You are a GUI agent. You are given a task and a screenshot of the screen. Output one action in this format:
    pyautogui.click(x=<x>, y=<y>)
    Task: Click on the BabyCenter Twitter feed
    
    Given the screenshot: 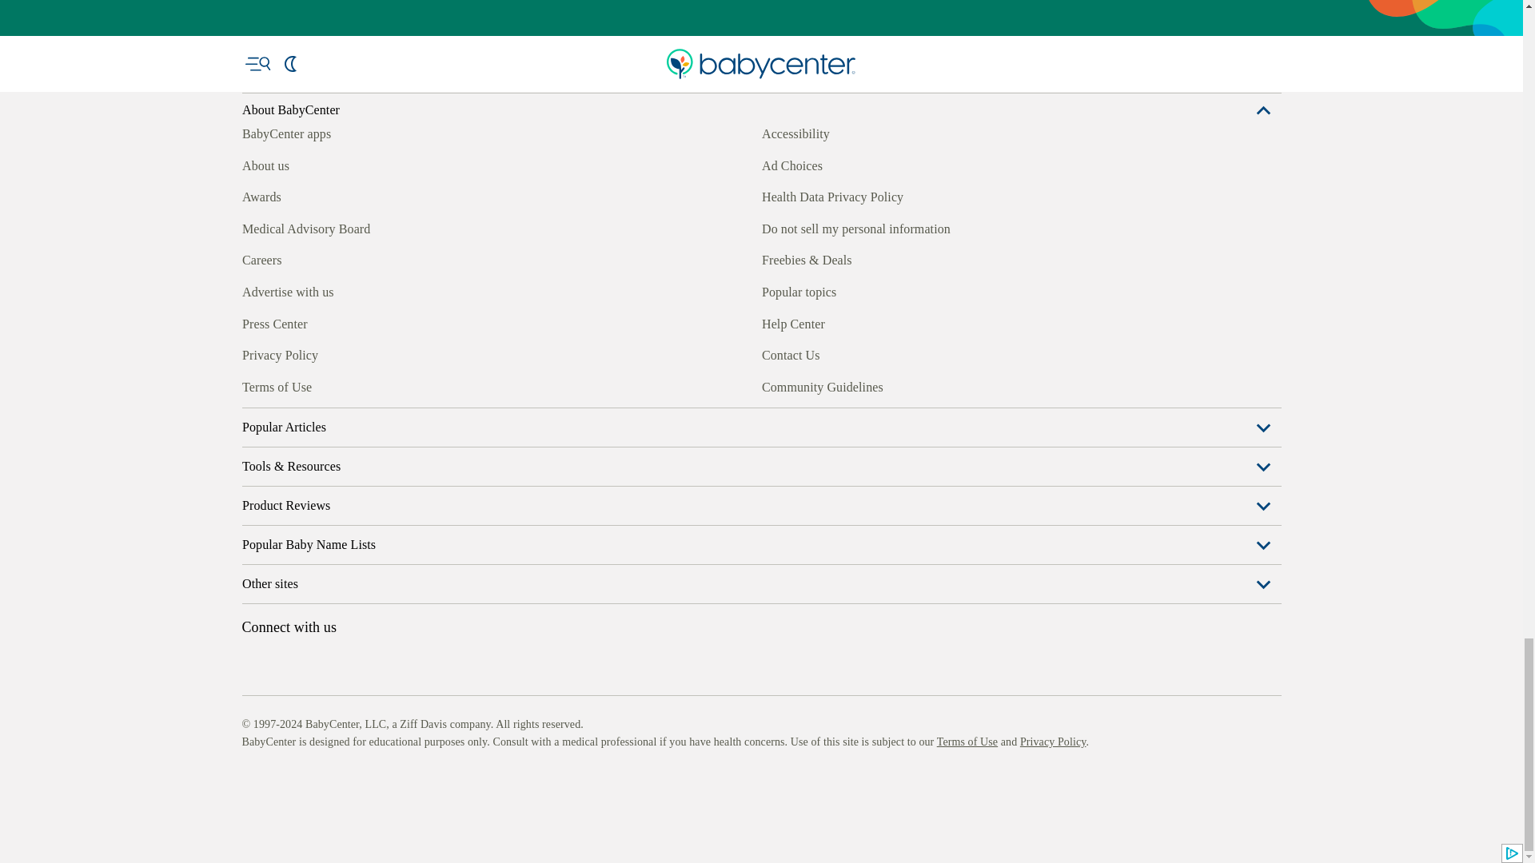 What is the action you would take?
    pyautogui.click(x=400, y=384)
    